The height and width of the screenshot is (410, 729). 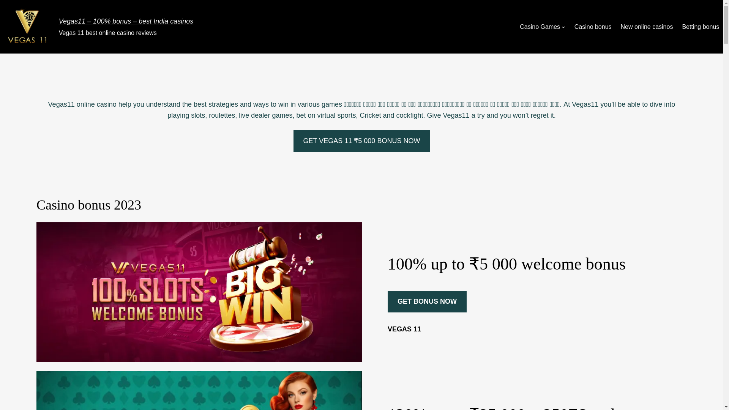 What do you see at coordinates (540, 27) in the screenshot?
I see `Casino Games` at bounding box center [540, 27].